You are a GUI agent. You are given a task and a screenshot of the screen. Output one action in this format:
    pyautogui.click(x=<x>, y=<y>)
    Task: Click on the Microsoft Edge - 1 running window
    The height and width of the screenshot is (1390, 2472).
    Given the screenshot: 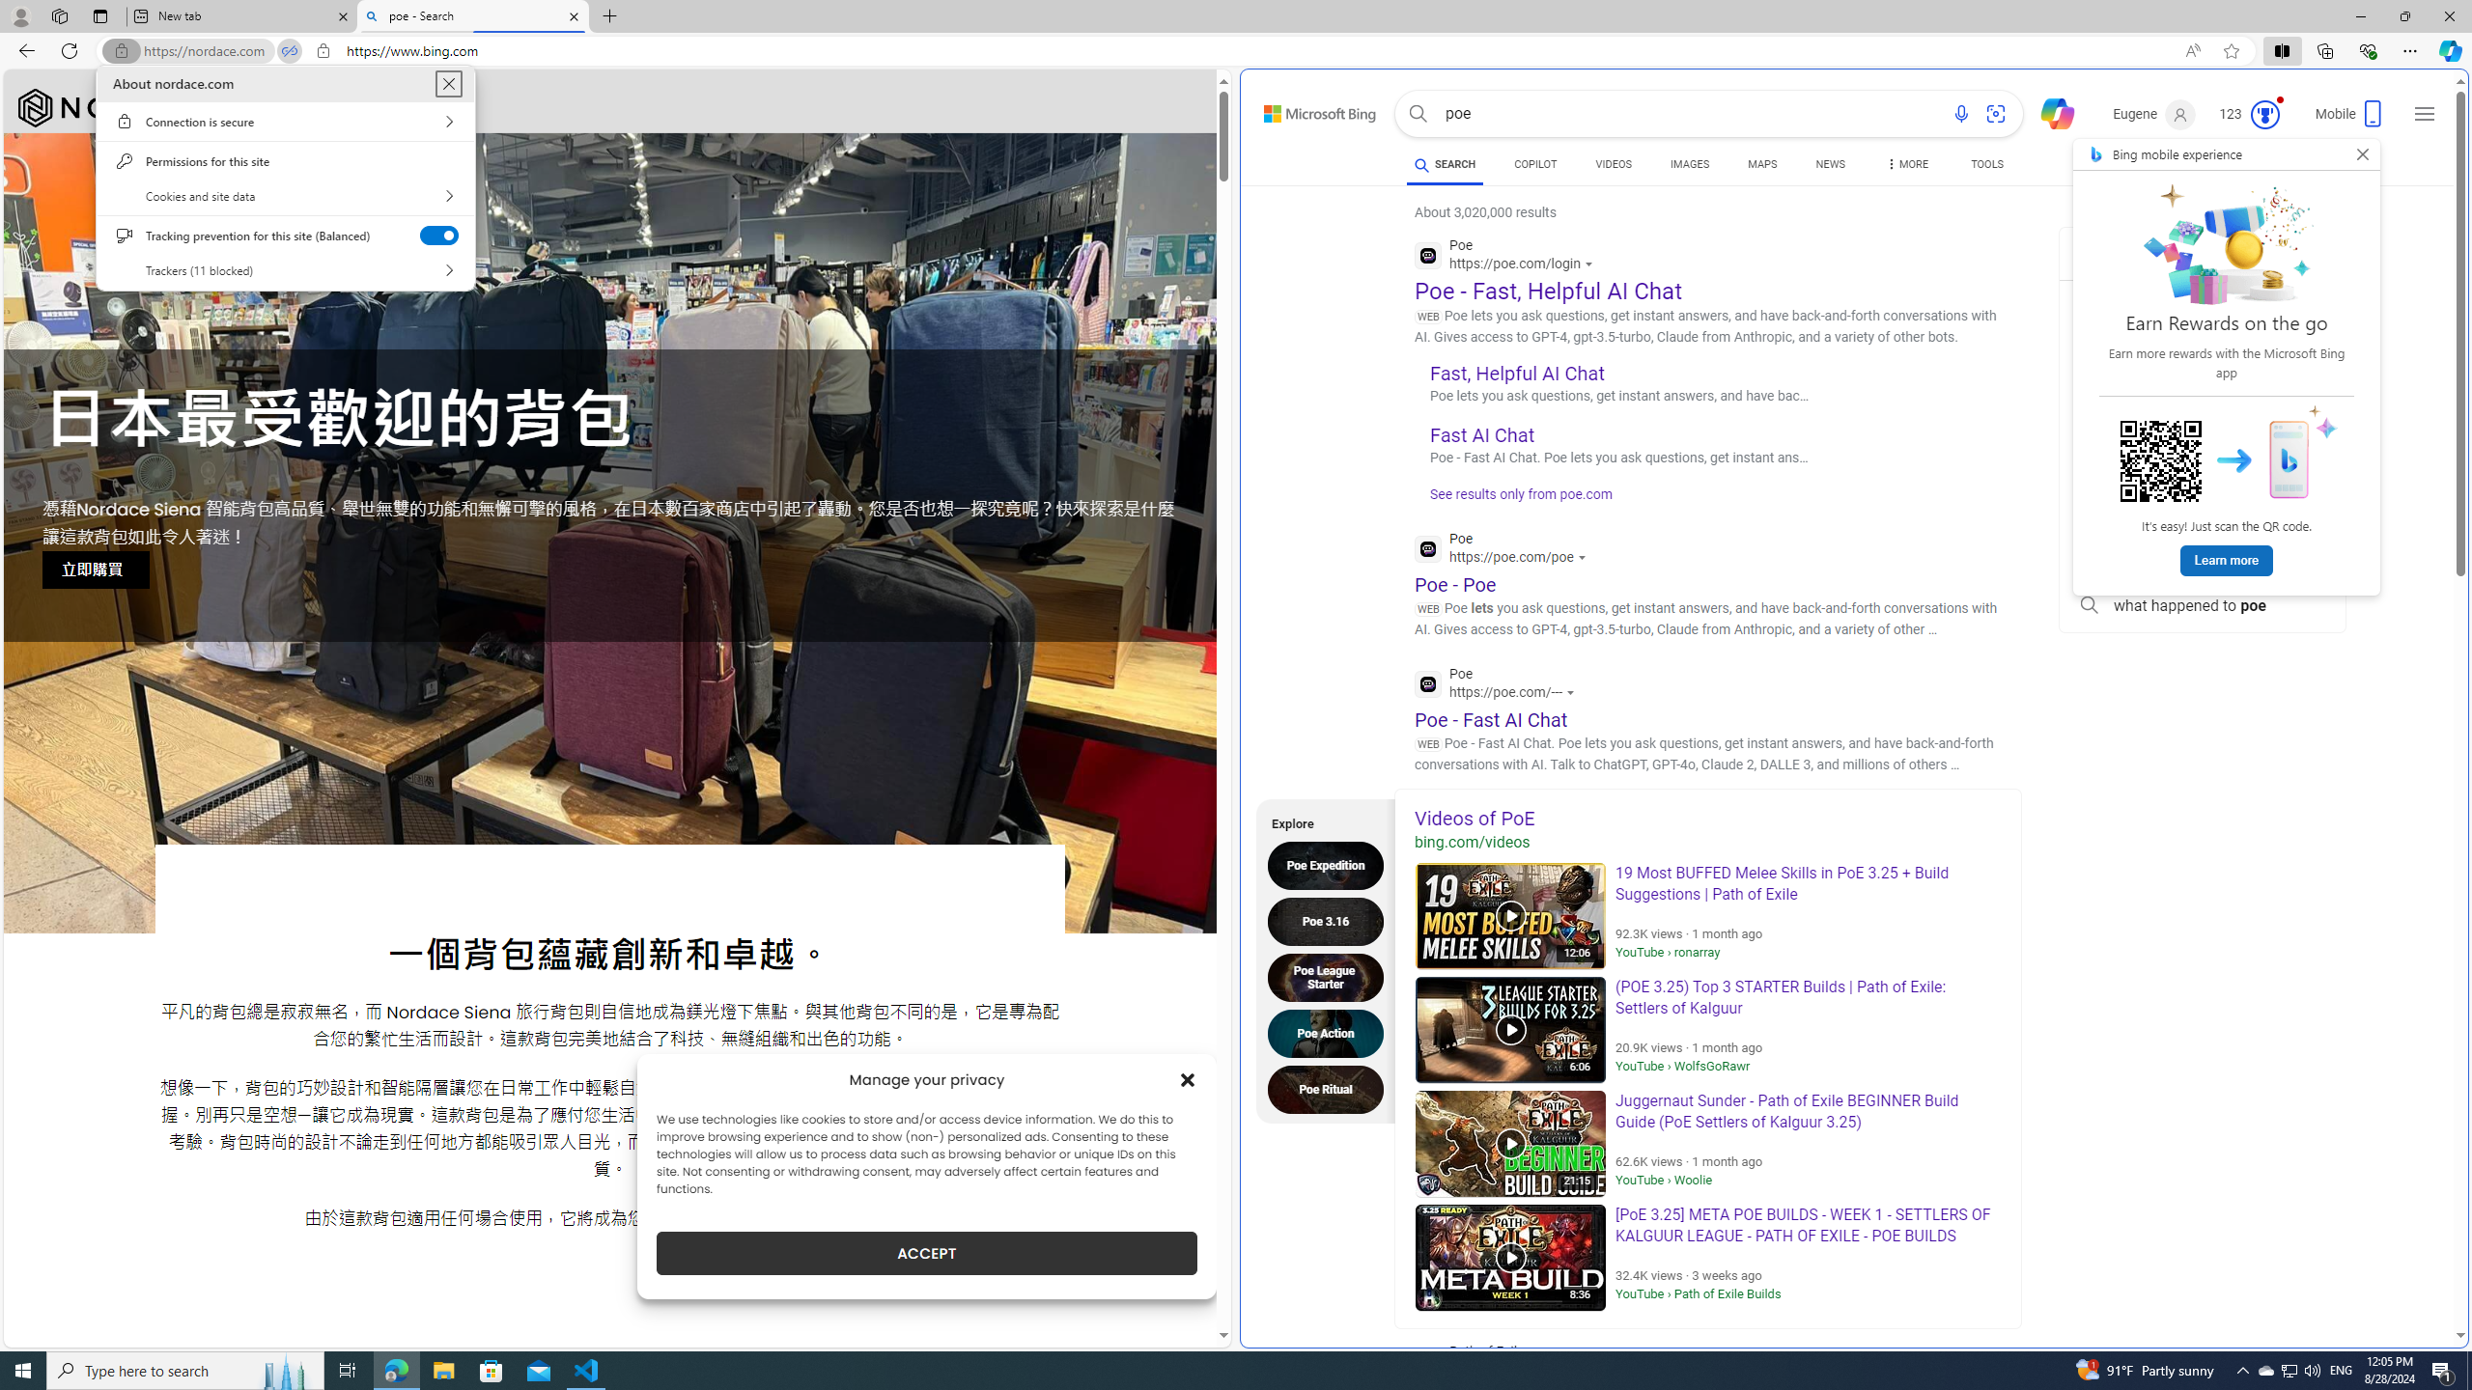 What is the action you would take?
    pyautogui.click(x=396, y=1371)
    